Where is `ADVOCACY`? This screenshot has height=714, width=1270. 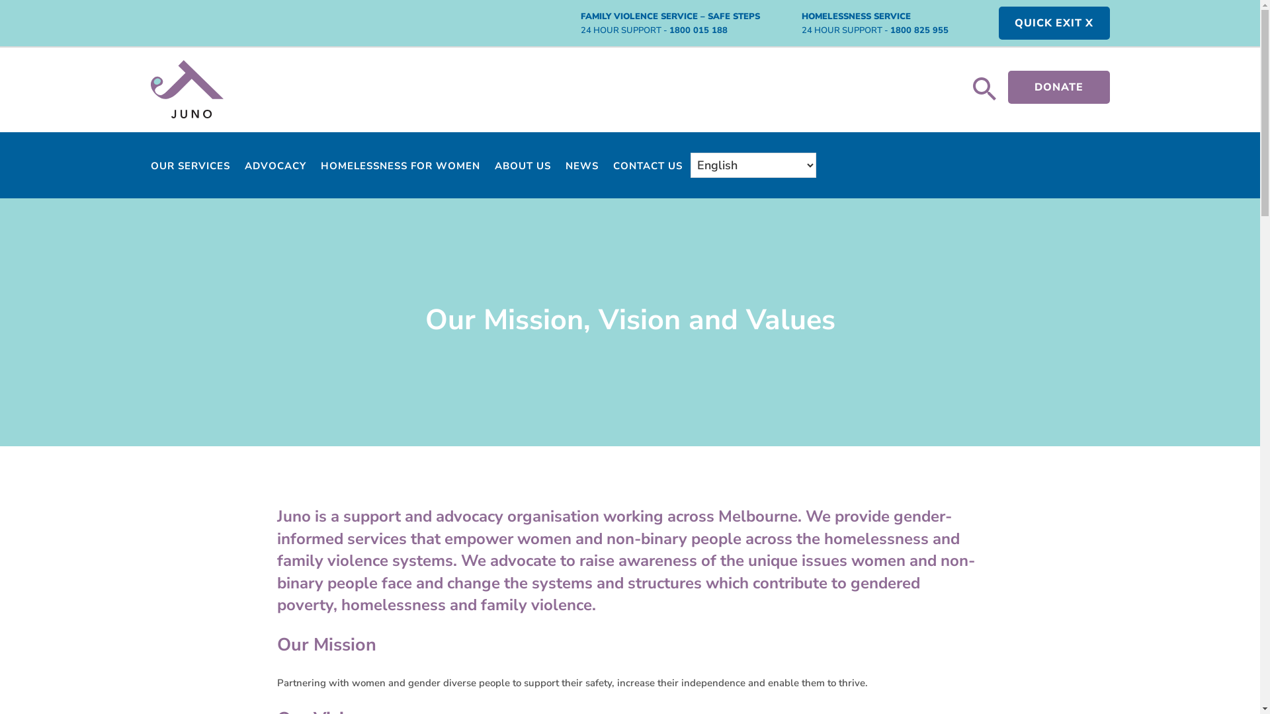 ADVOCACY is located at coordinates (275, 168).